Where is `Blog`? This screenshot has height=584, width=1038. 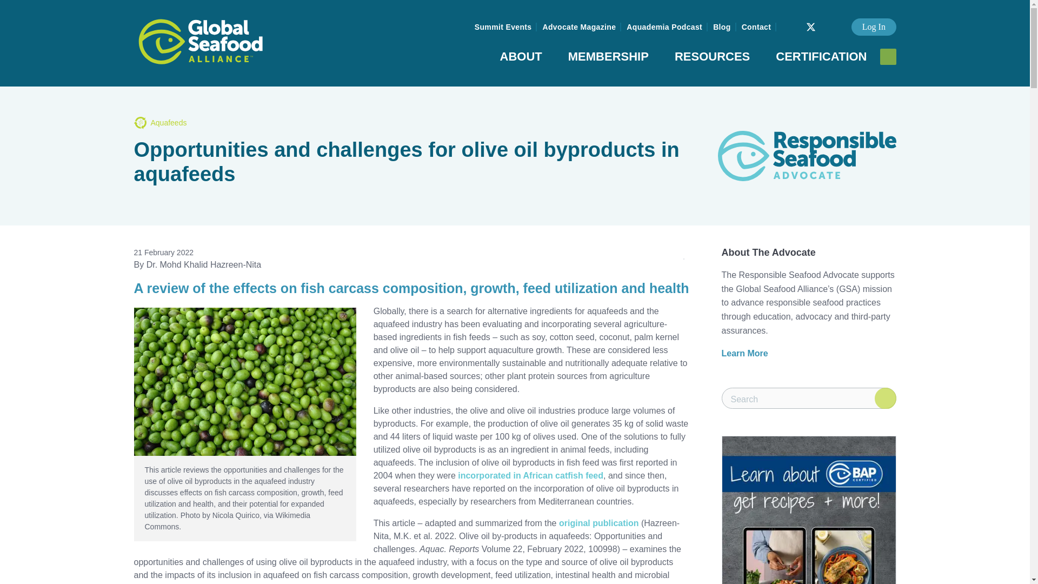 Blog is located at coordinates (722, 27).